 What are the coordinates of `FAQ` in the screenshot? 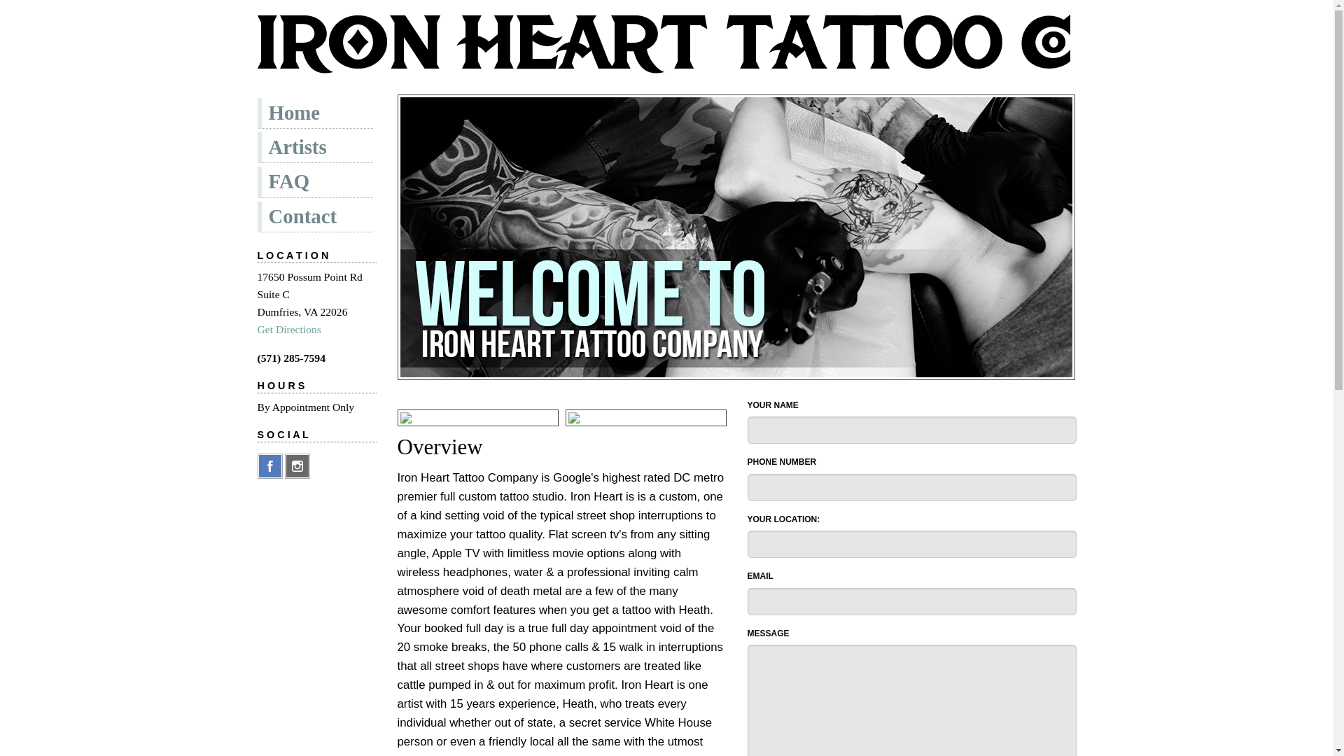 It's located at (315, 181).